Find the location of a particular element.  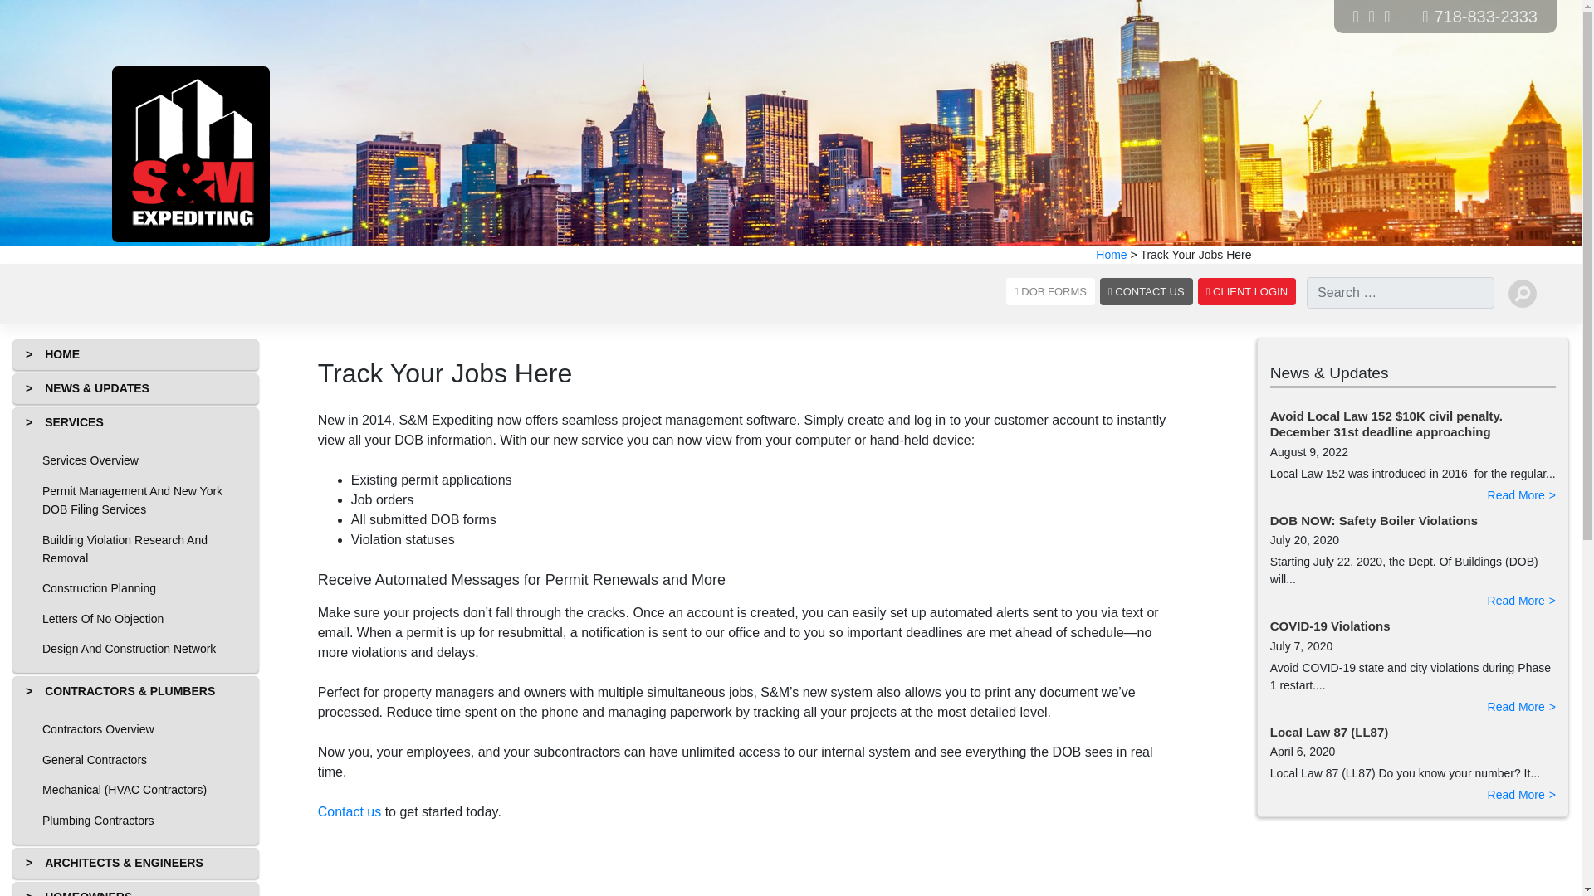

COVID-19 Violations is located at coordinates (1330, 626).